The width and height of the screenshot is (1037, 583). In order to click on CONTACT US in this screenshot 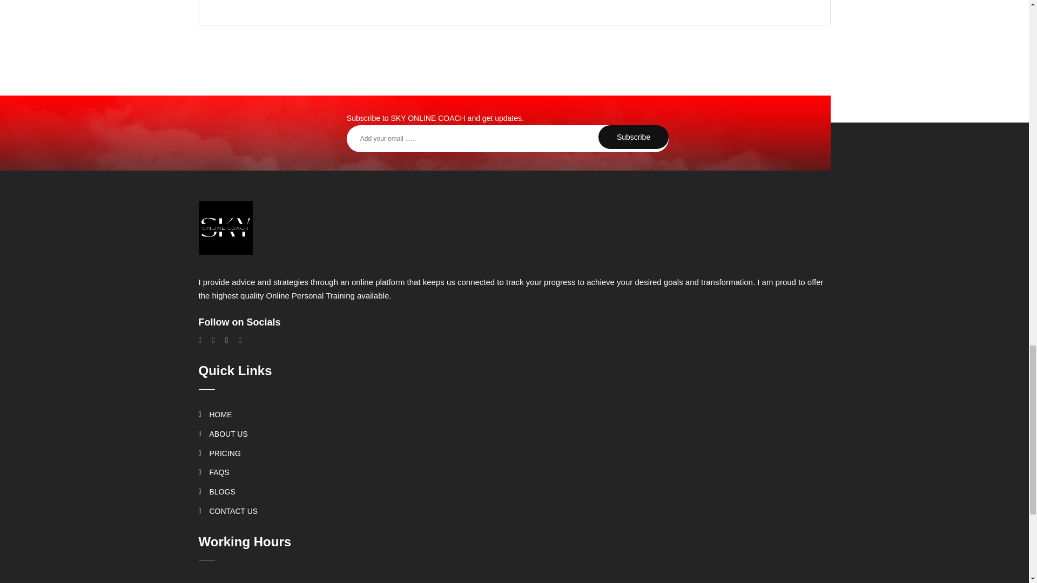, I will do `click(228, 511)`.